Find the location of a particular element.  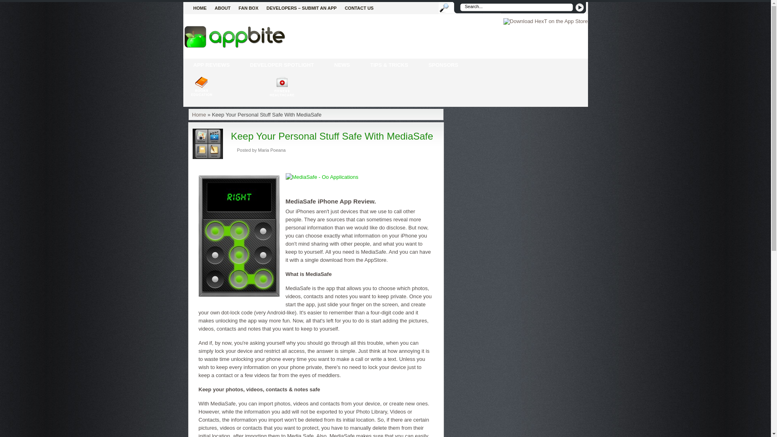

Home is located at coordinates (199, 115).